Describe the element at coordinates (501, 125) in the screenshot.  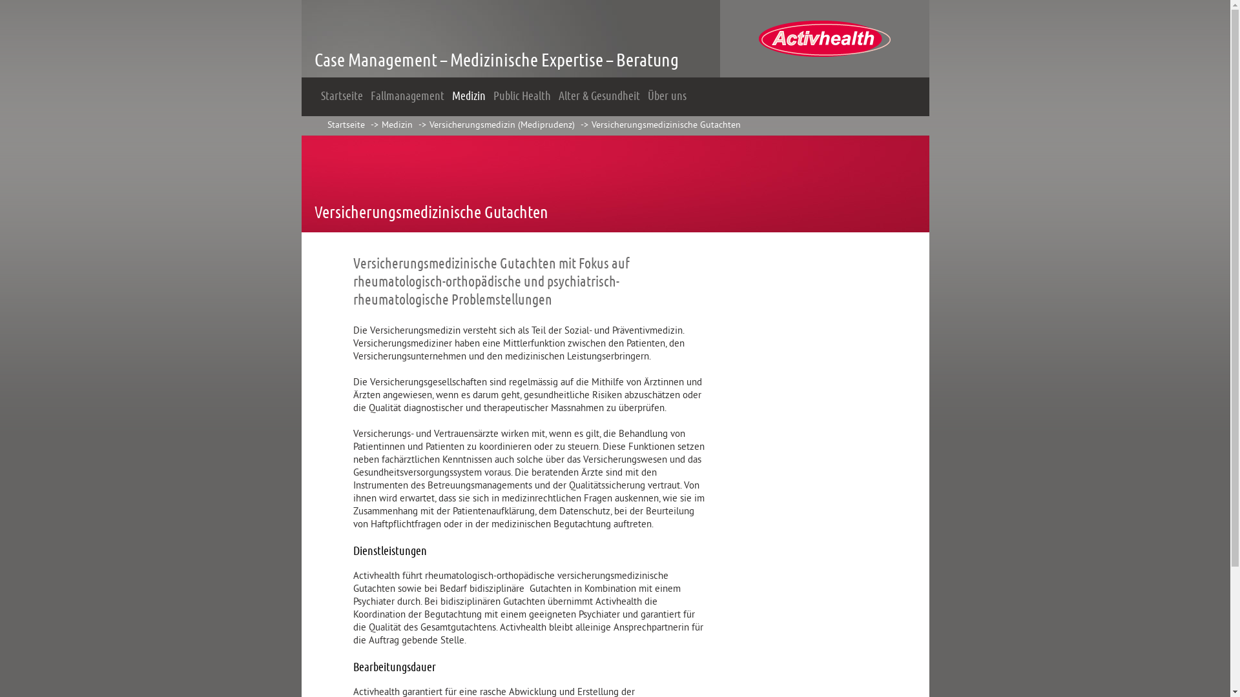
I see `Versicherungsmedizin (Mediprudenz)` at that location.